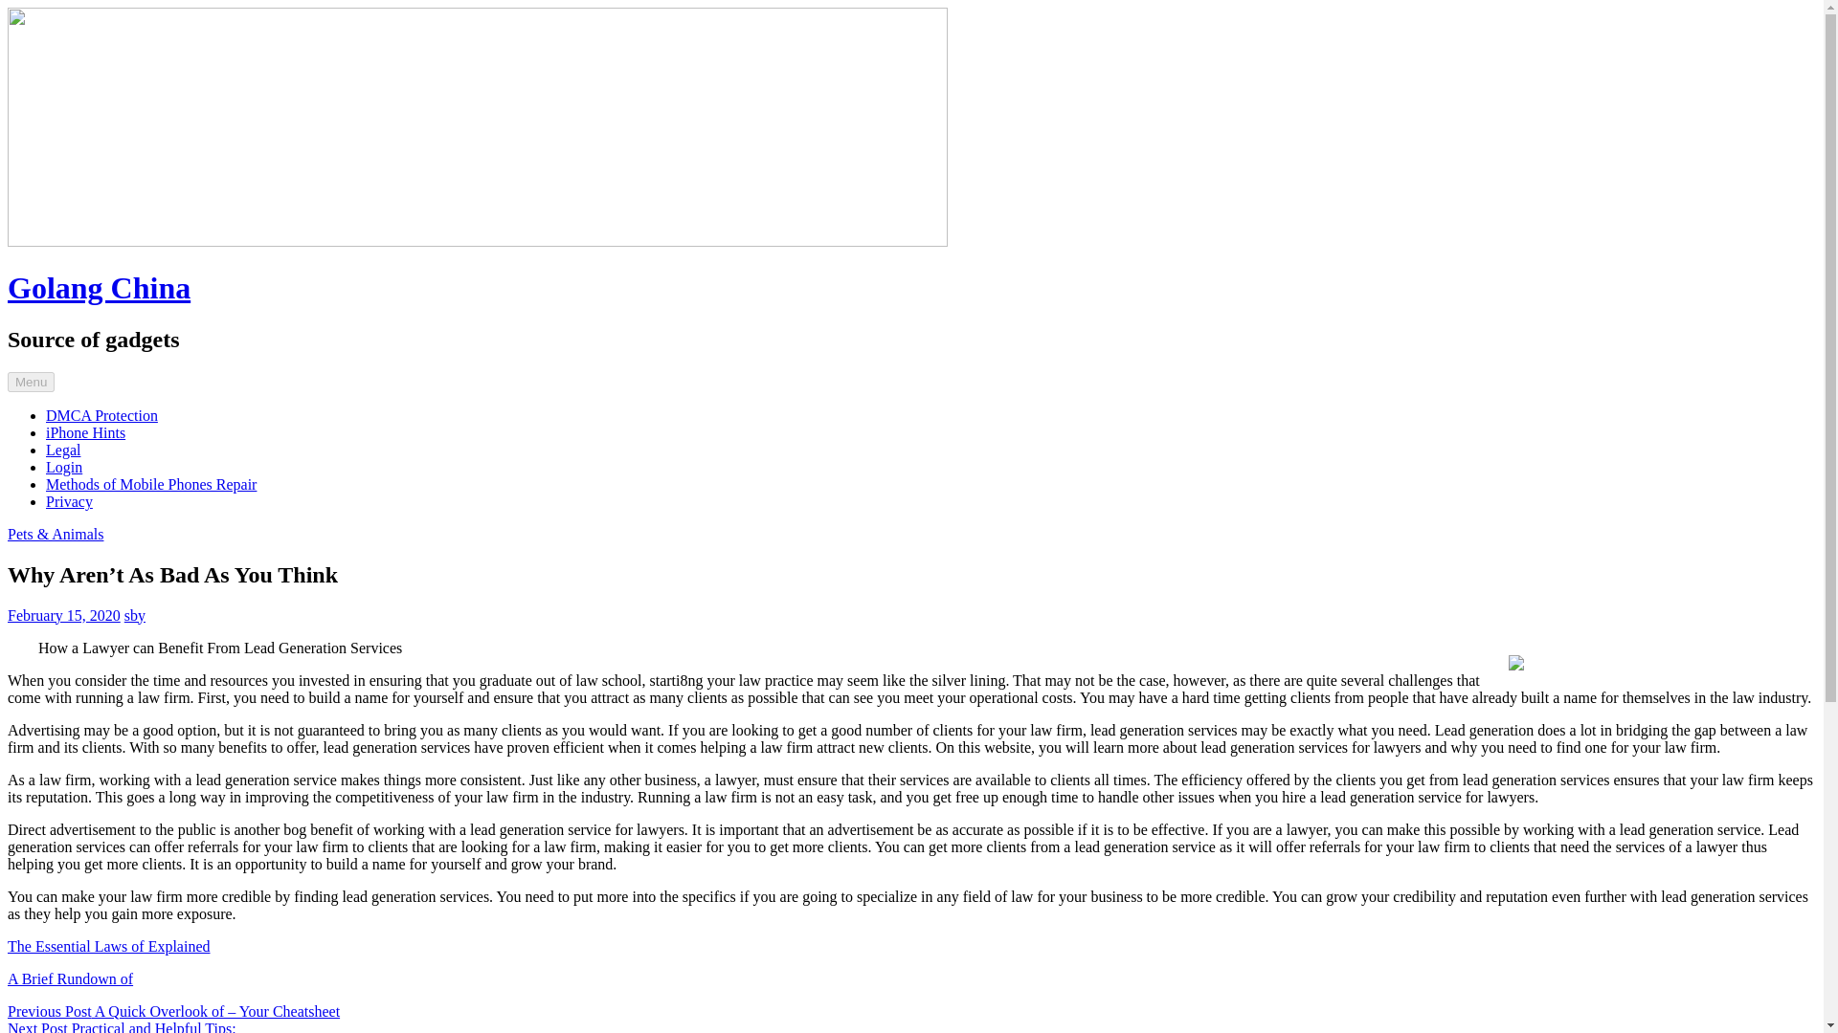  Describe the element at coordinates (101, 415) in the screenshot. I see `DMCA Protection` at that location.